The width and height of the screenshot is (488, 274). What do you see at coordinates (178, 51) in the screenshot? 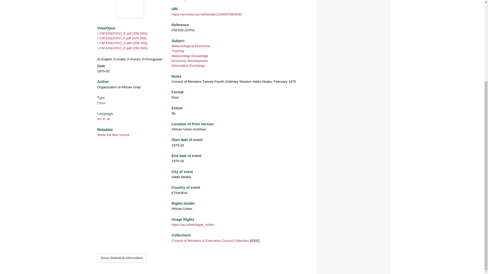
I see `Training` at bounding box center [178, 51].